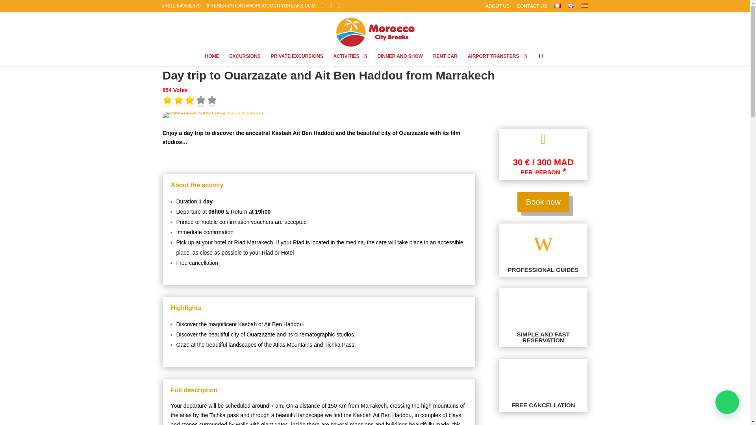  I want to click on HOME, so click(212, 60).